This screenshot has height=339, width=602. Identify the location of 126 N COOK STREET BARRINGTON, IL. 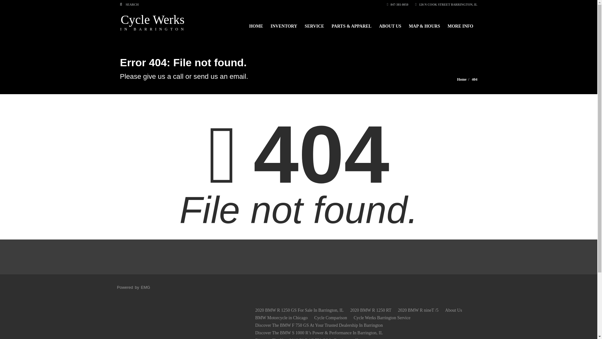
(446, 4).